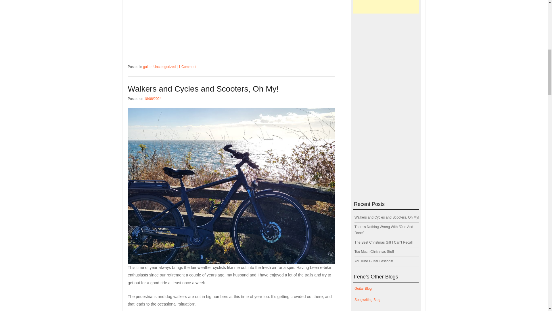 The image size is (552, 311). I want to click on Uncategorized, so click(164, 67).